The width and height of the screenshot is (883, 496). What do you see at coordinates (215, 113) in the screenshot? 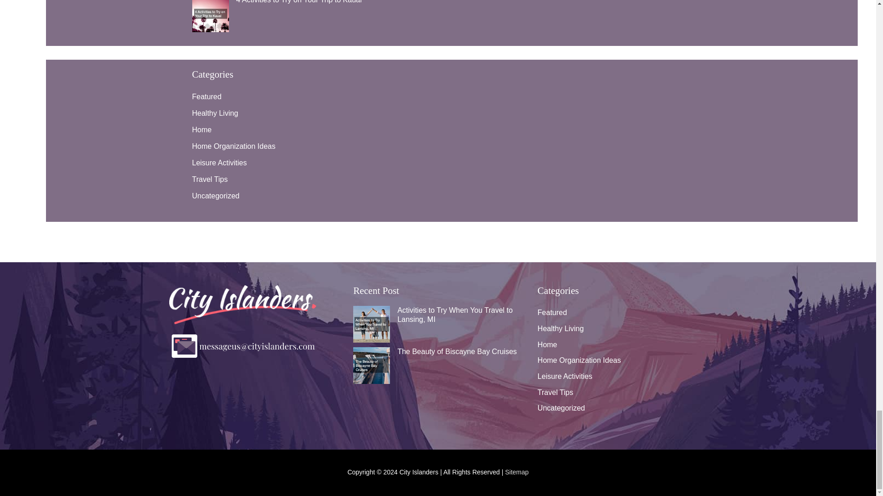
I see `Healthy Living` at bounding box center [215, 113].